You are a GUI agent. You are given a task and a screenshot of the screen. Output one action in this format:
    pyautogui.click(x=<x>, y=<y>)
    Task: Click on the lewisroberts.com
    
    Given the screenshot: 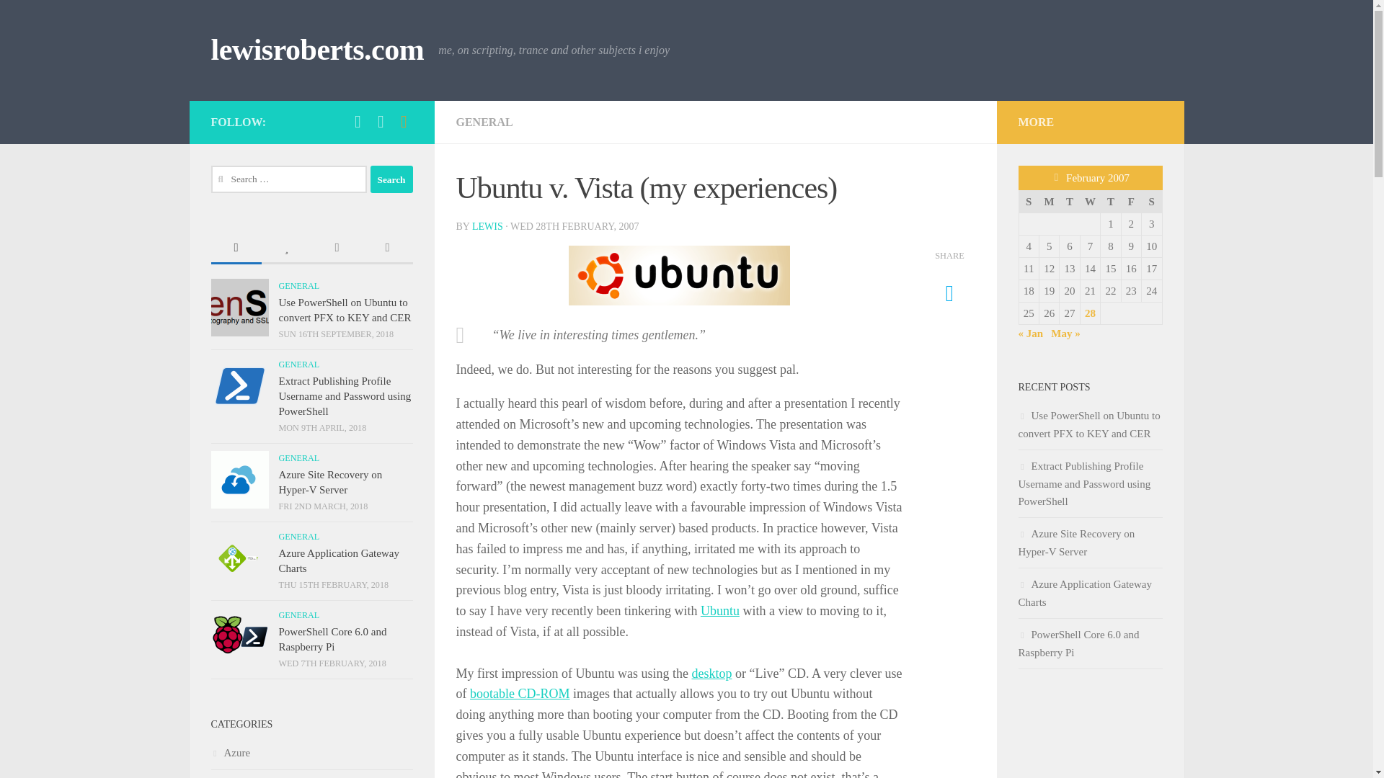 What is the action you would take?
    pyautogui.click(x=316, y=50)
    